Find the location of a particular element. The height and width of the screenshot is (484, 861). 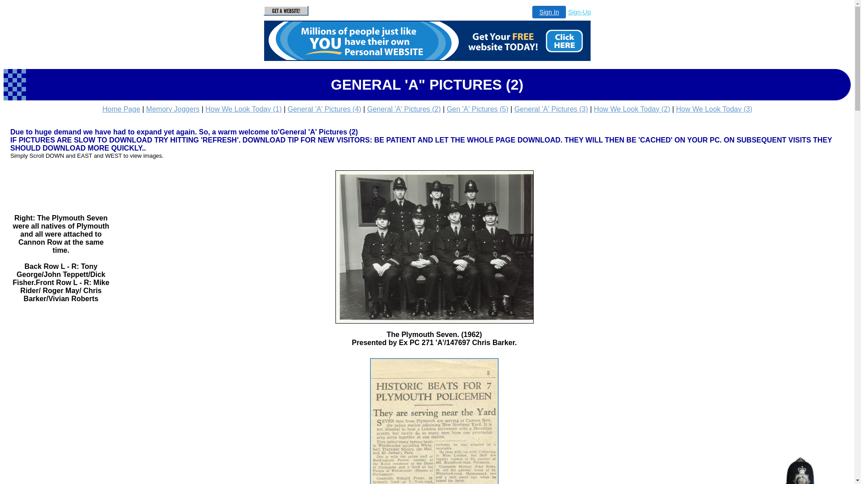

How We Look Today (3) is located at coordinates (714, 109).